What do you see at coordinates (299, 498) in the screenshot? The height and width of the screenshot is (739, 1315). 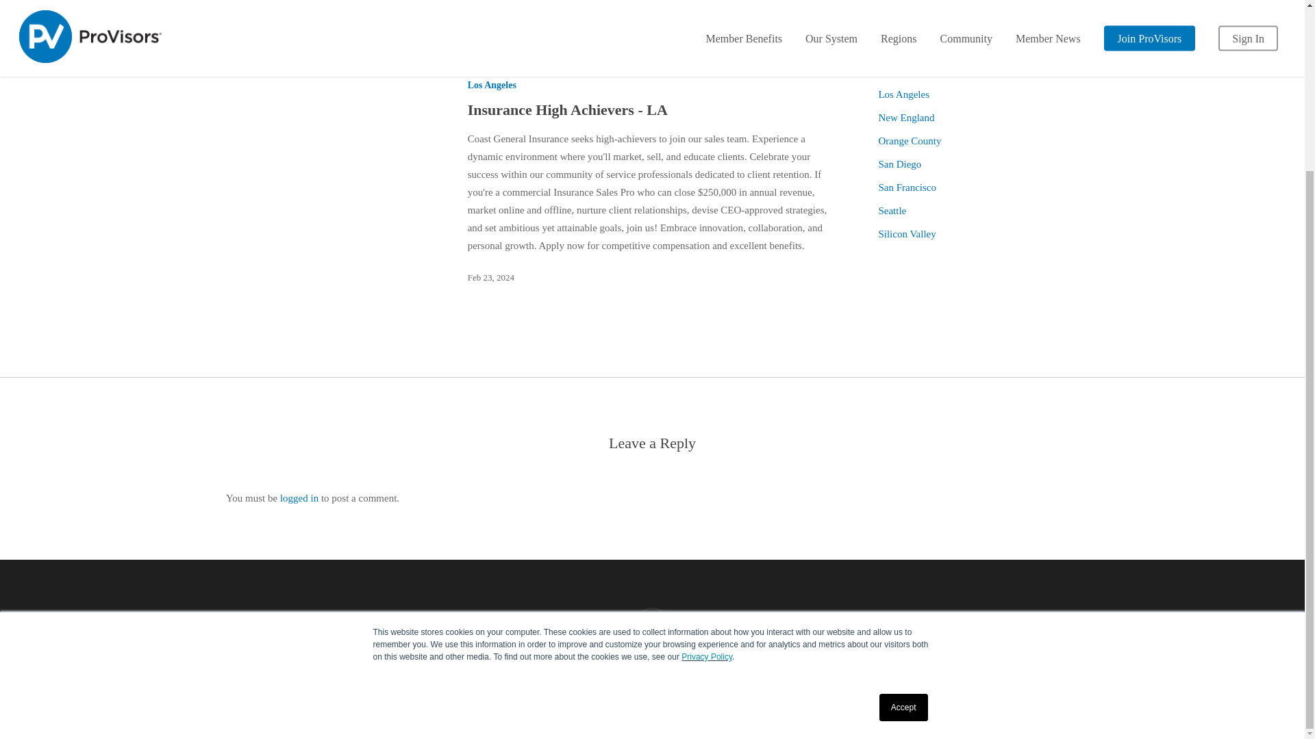 I see `logged in` at bounding box center [299, 498].